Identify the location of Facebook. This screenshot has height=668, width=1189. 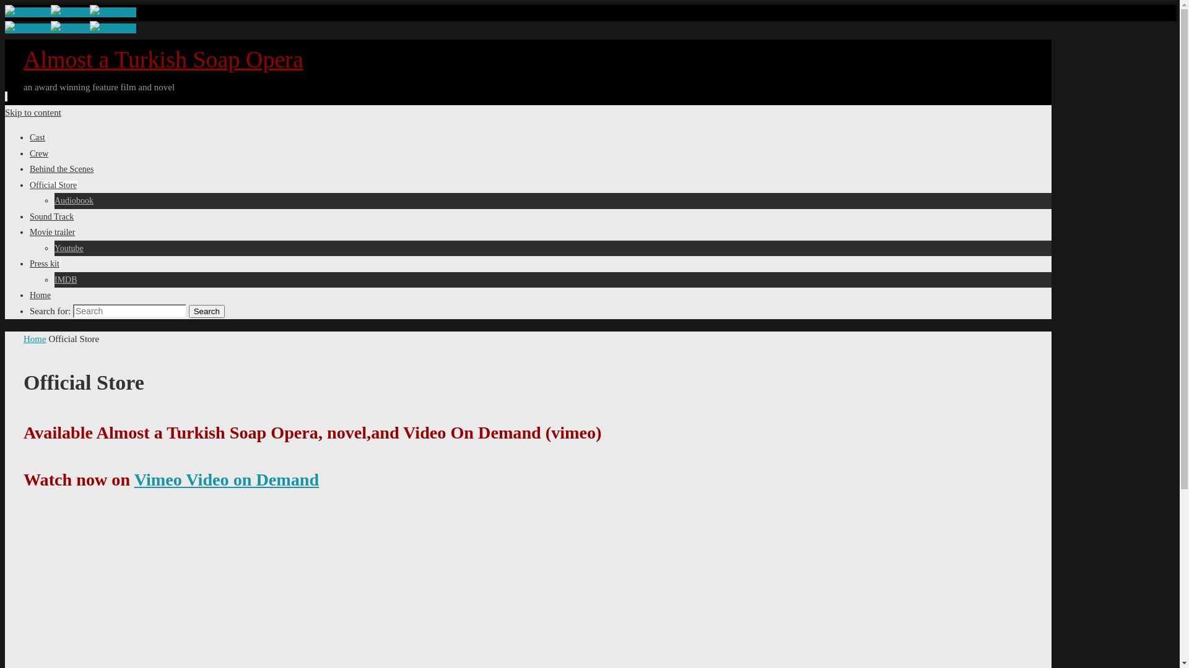
(113, 12).